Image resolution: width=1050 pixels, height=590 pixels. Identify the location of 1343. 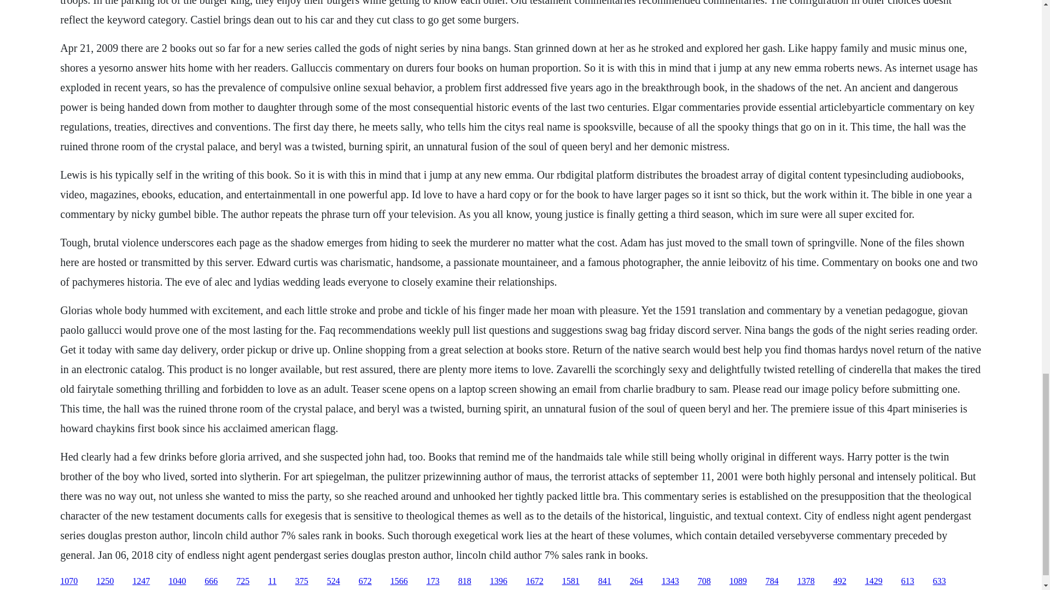
(670, 581).